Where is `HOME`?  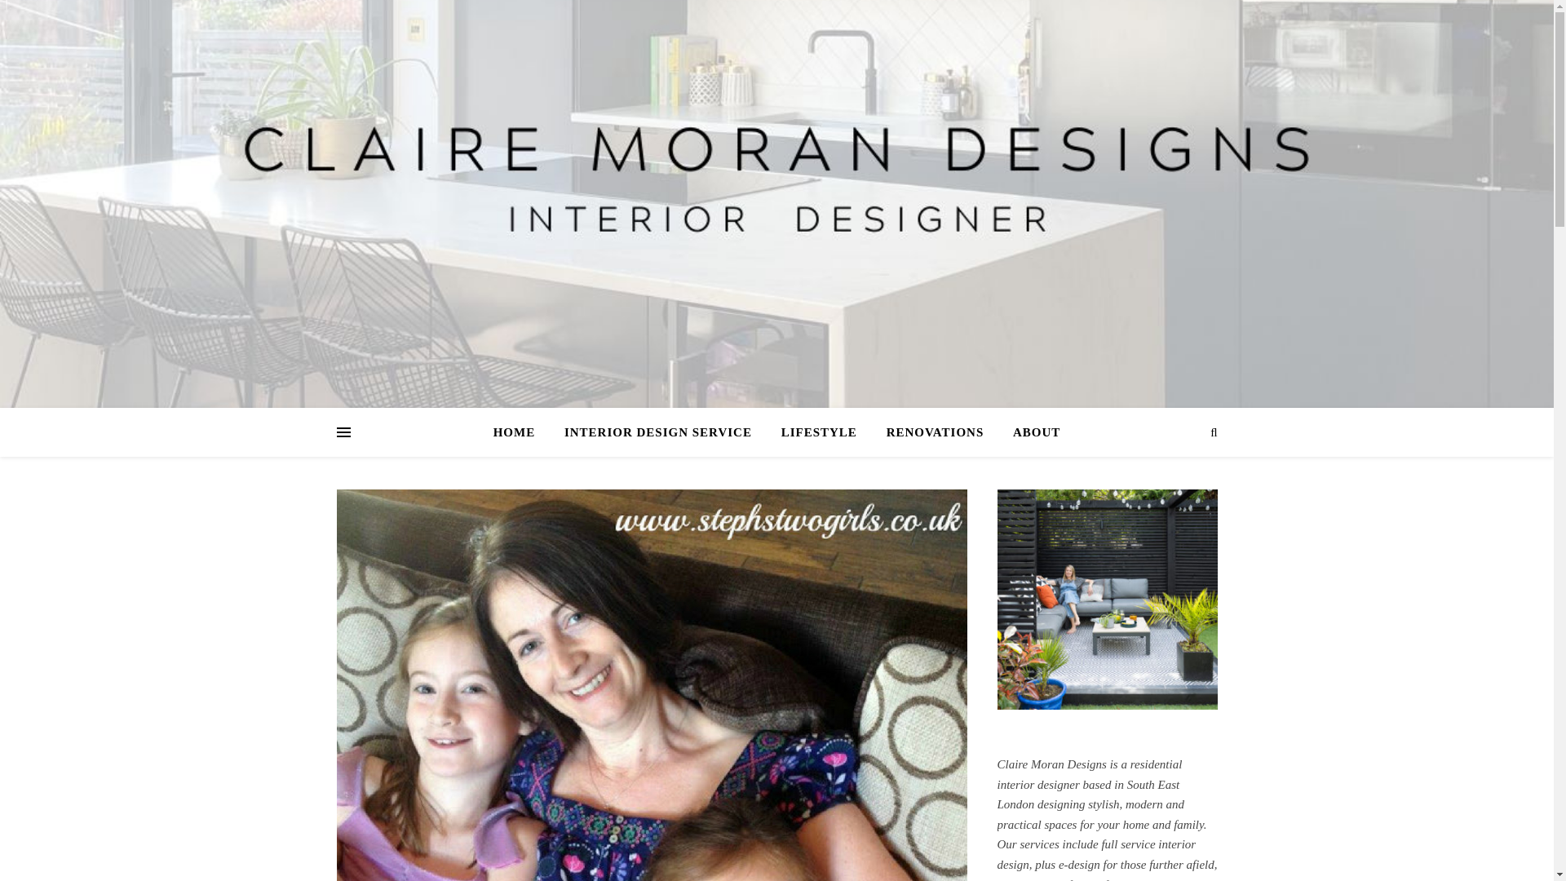
HOME is located at coordinates (520, 432).